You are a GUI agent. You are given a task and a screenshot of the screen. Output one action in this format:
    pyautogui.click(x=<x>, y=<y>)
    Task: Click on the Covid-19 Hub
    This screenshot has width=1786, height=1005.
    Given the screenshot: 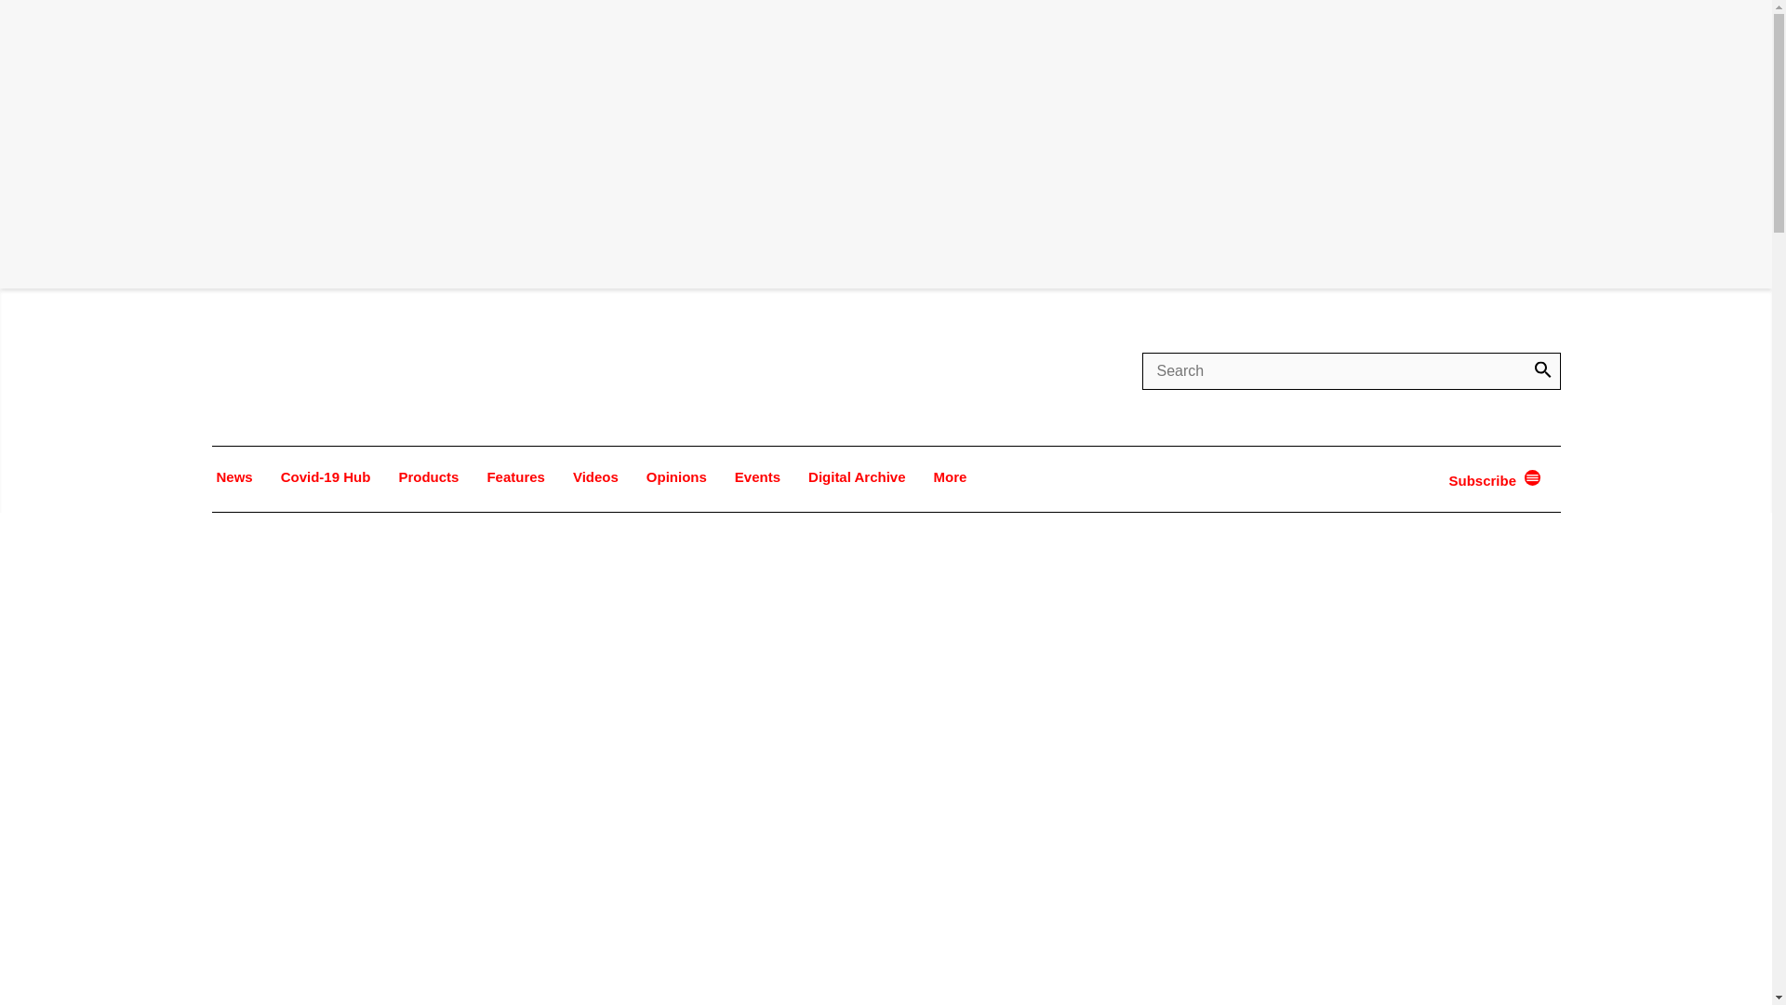 What is the action you would take?
    pyautogui.click(x=326, y=476)
    